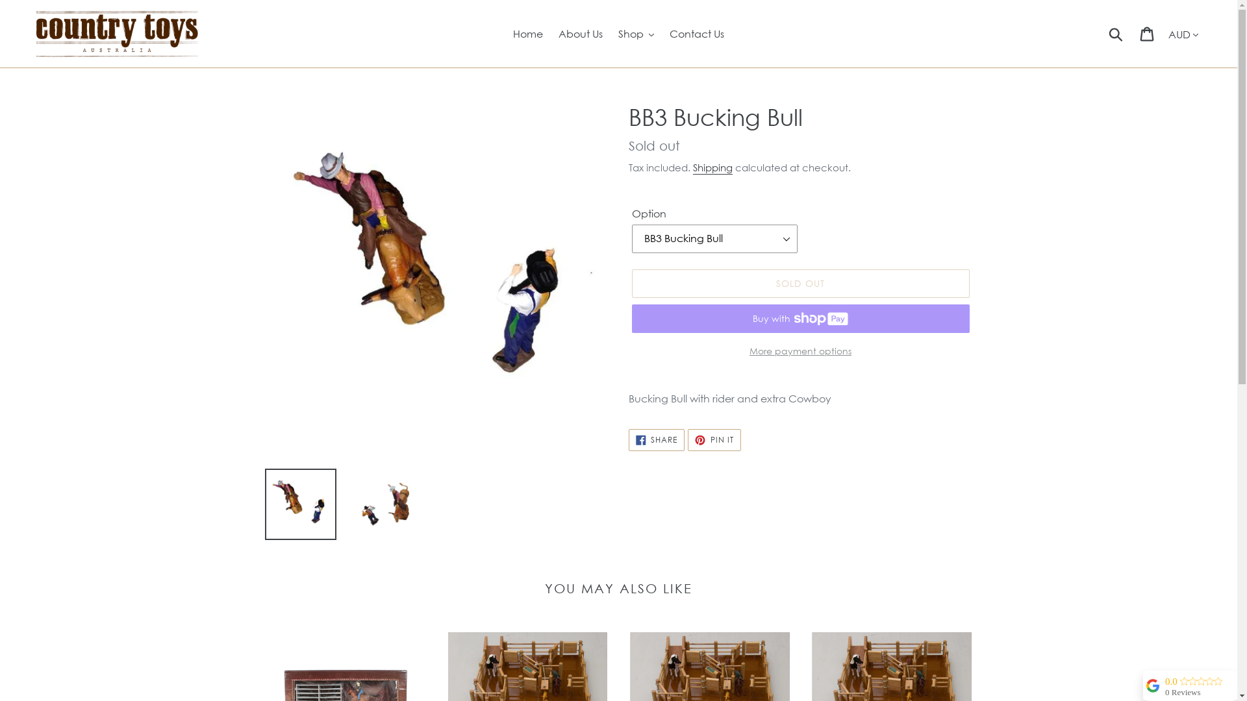  I want to click on About Us, so click(581, 34).